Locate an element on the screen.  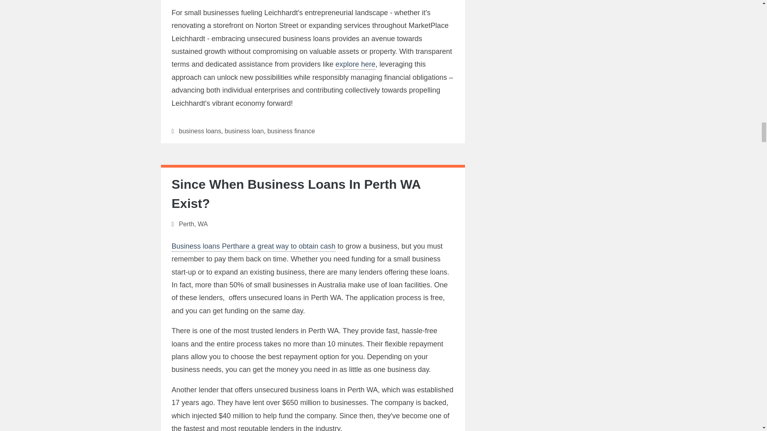
Business loans Perthare a great way to obtain cash is located at coordinates (254, 247).